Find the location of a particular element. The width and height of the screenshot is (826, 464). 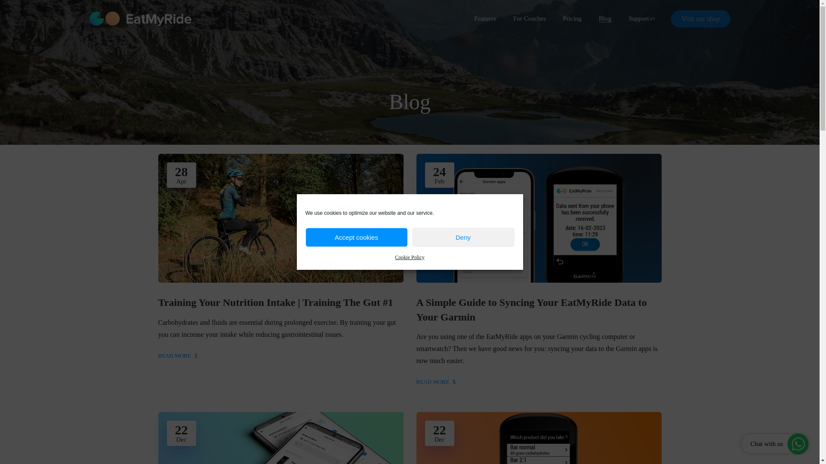

Features is located at coordinates (485, 18).